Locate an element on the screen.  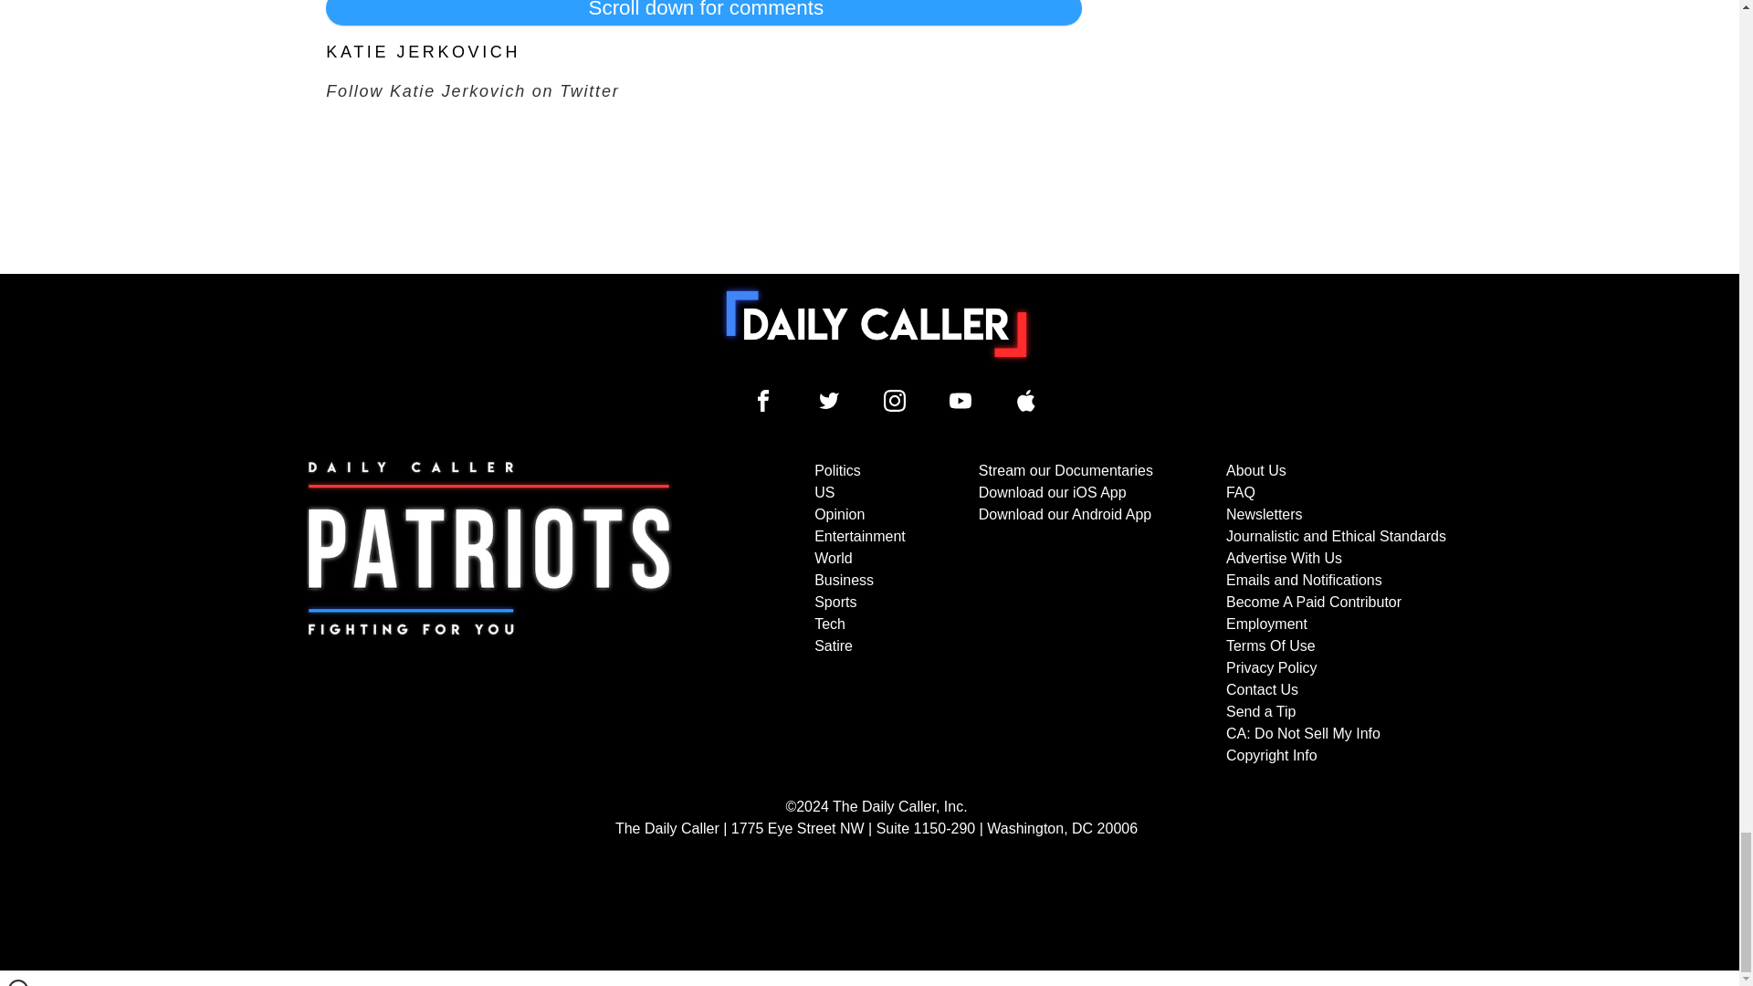
Subscribe to The Daily Caller is located at coordinates (489, 614).